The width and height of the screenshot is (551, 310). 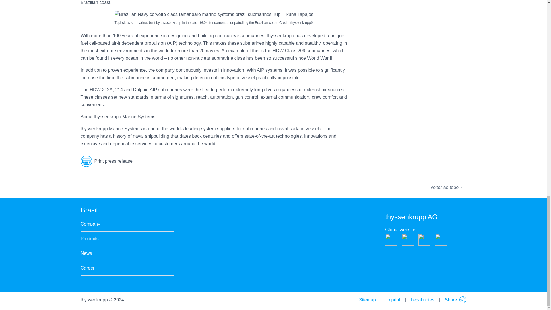 I want to click on arrow-up, so click(x=462, y=187).